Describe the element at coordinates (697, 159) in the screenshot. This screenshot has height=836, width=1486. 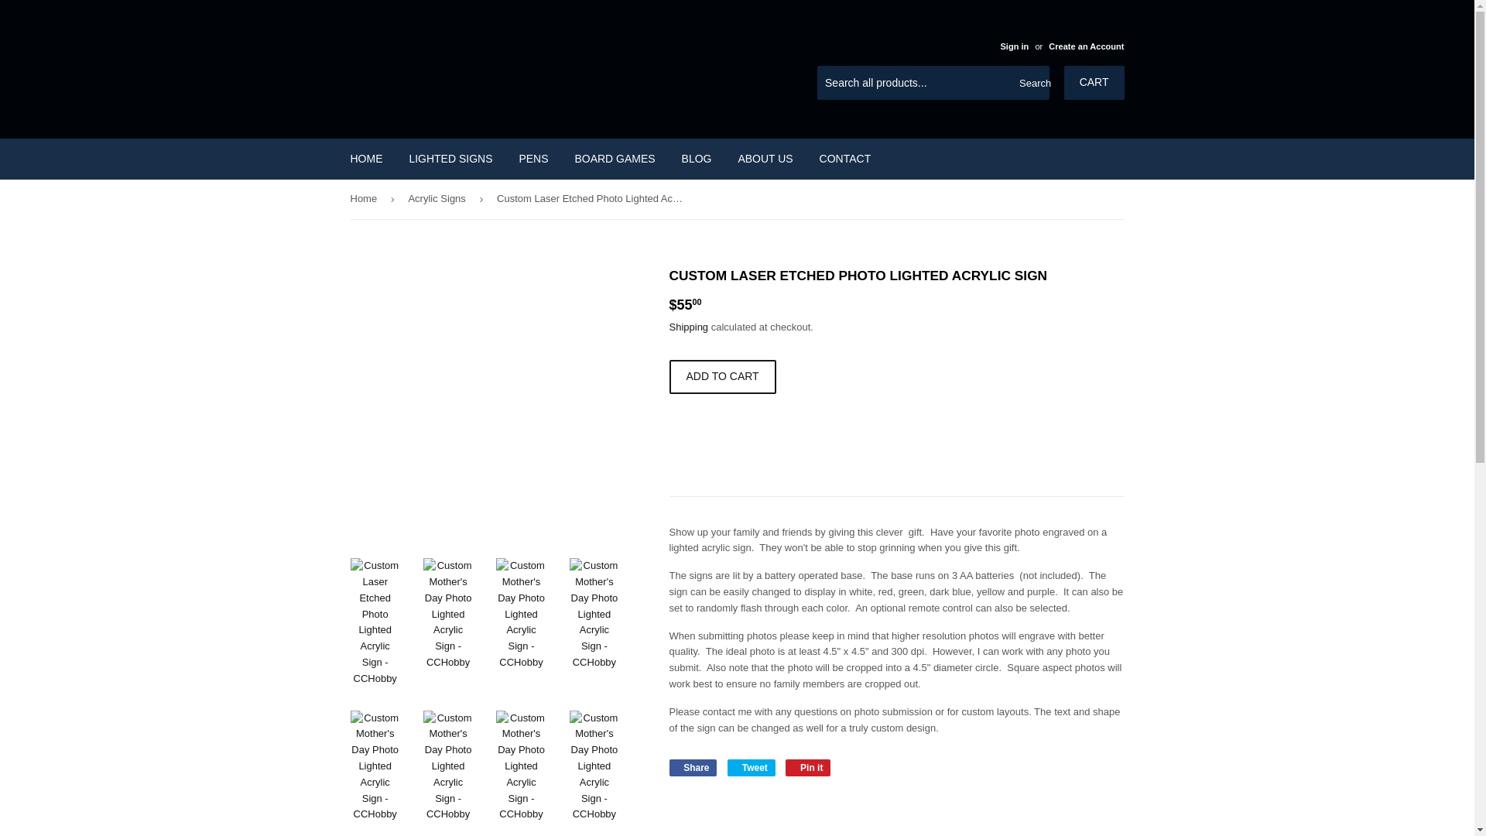
I see `BLOG` at that location.